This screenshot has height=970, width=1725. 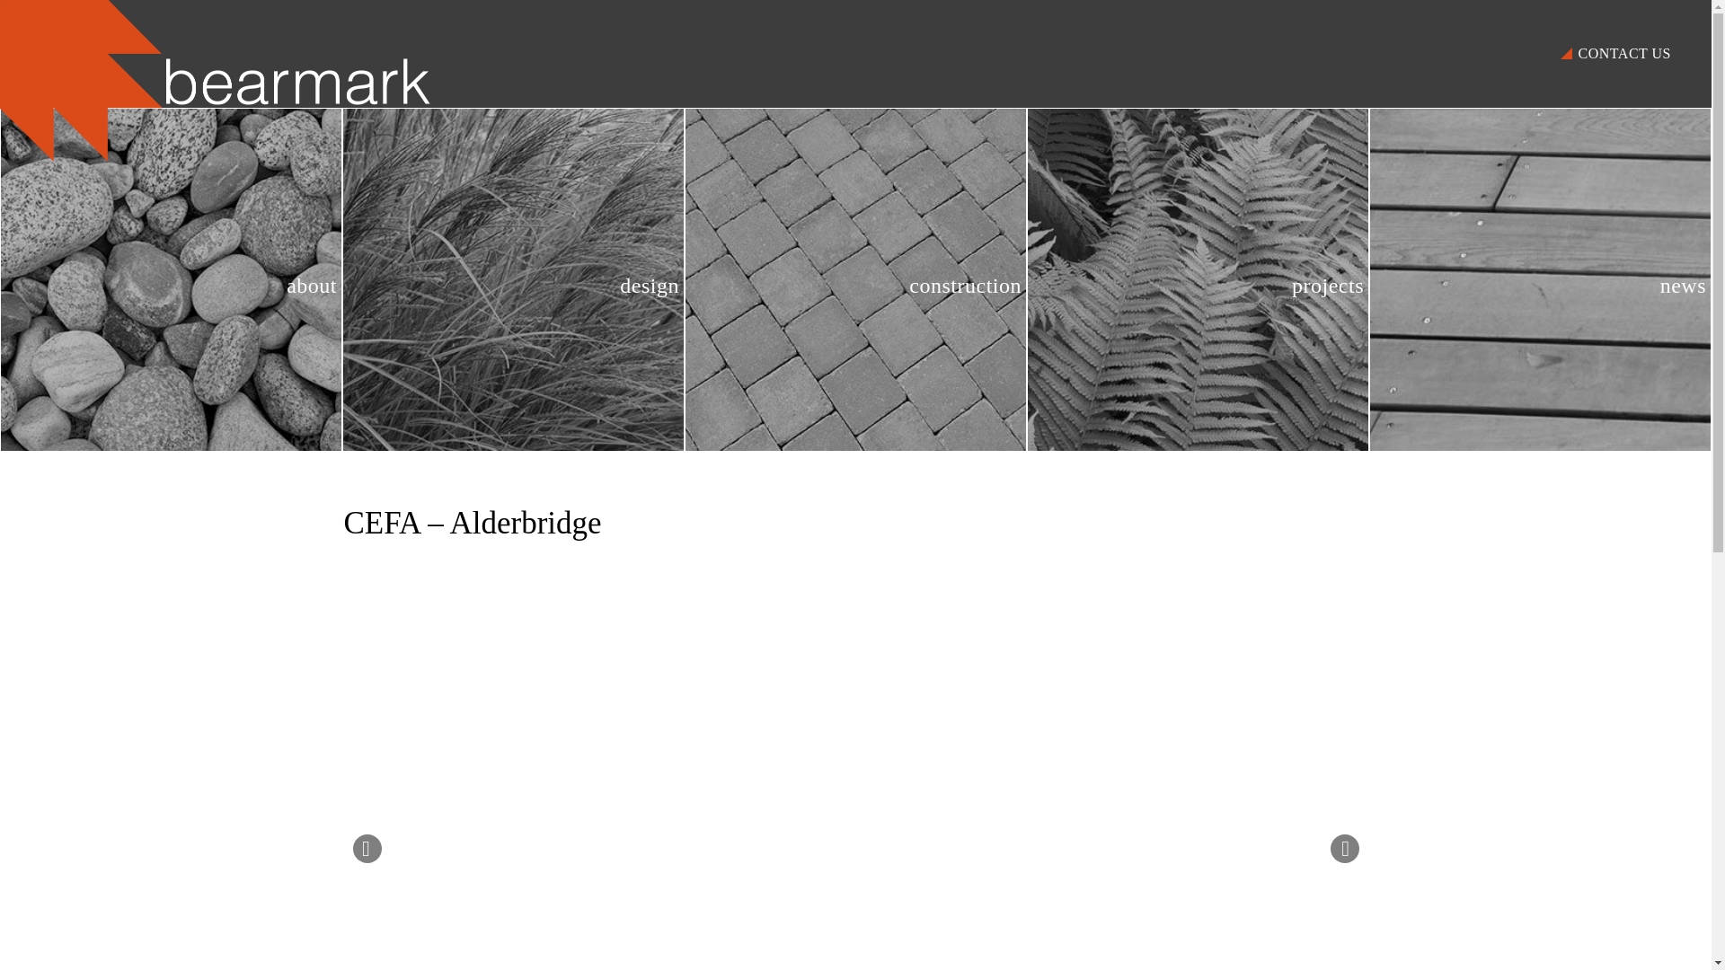 What do you see at coordinates (1540, 281) in the screenshot?
I see `news` at bounding box center [1540, 281].